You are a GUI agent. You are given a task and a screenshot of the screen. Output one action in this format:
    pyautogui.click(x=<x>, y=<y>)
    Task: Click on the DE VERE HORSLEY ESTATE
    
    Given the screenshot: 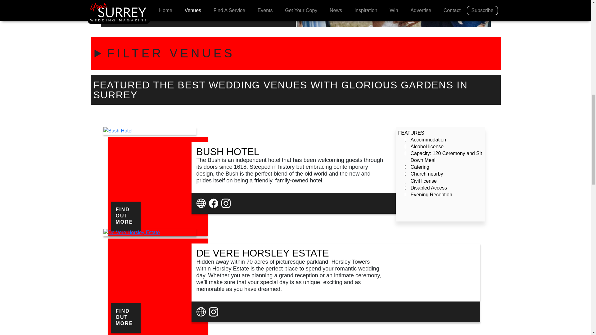 What is the action you would take?
    pyautogui.click(x=262, y=253)
    